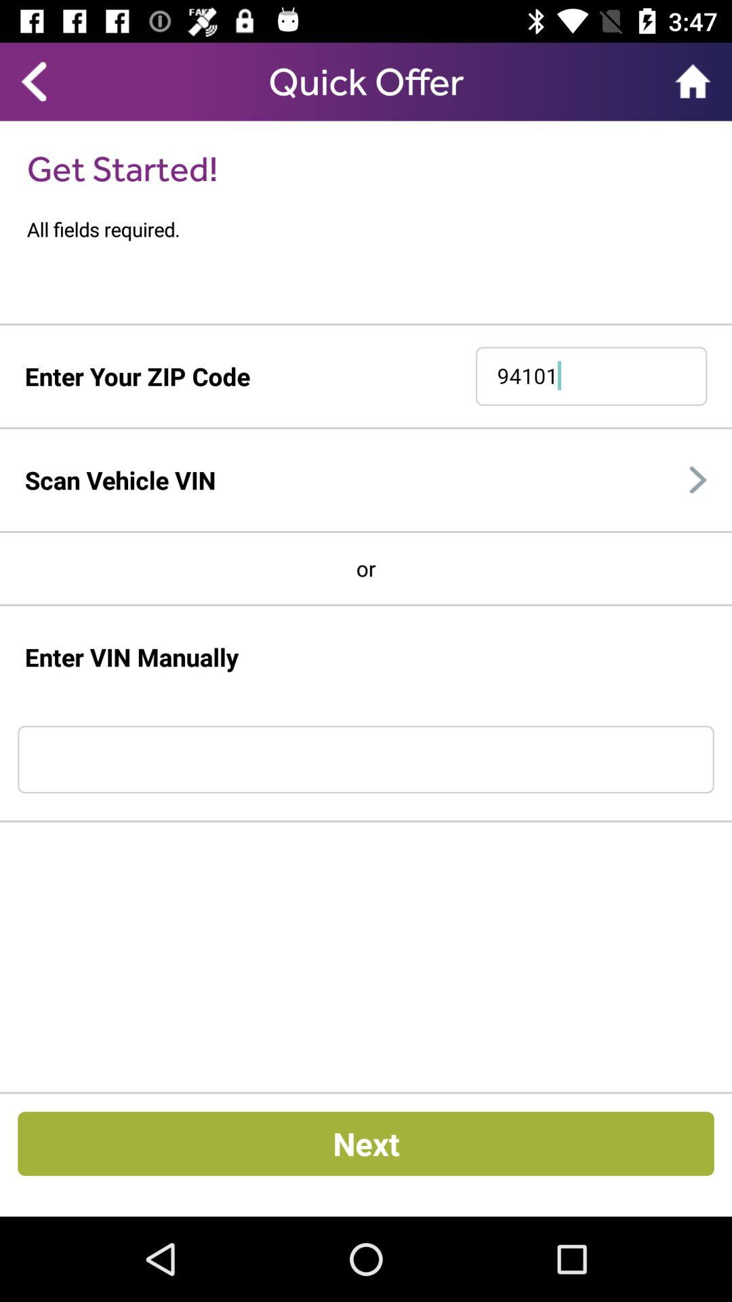 This screenshot has width=732, height=1302. What do you see at coordinates (366, 429) in the screenshot?
I see `click the icon above the scan vehicle vin` at bounding box center [366, 429].